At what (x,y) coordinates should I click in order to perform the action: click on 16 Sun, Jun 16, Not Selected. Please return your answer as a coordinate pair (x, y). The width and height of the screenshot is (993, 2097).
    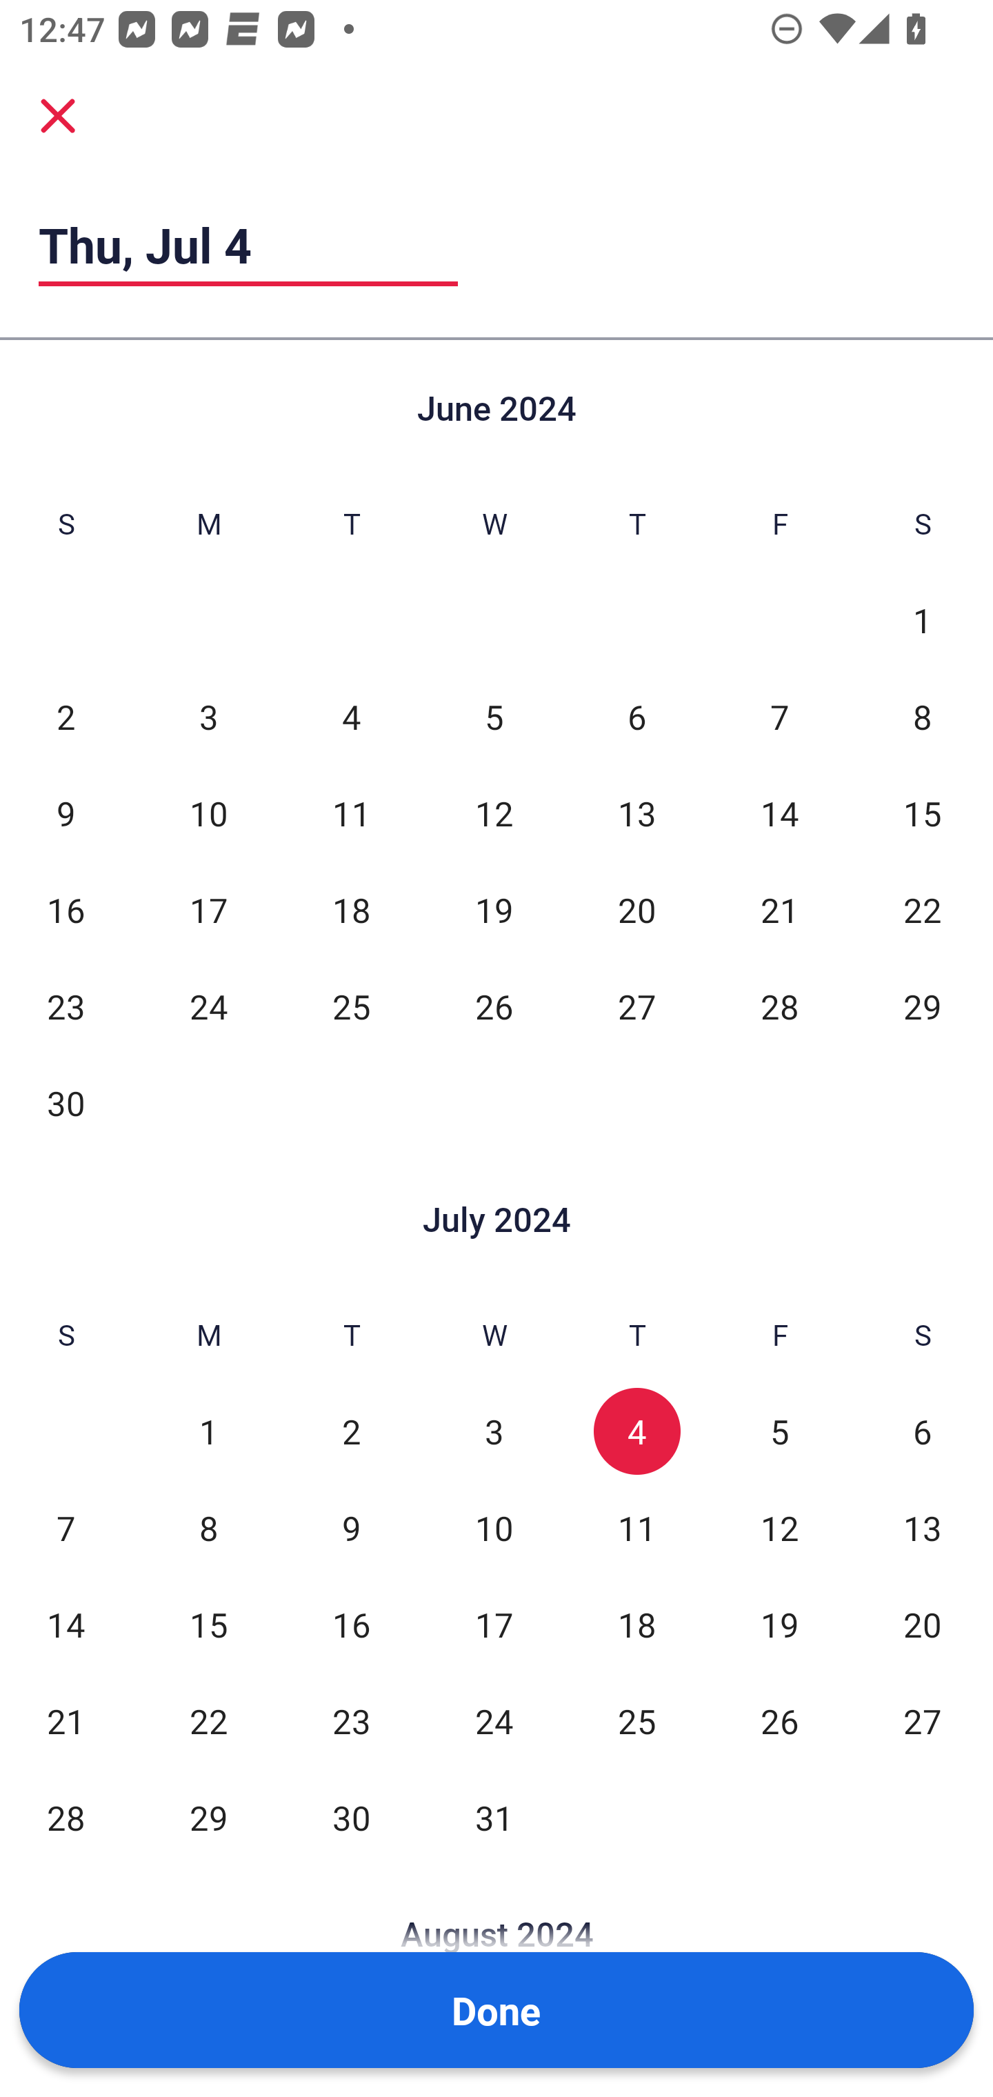
    Looking at the image, I should click on (66, 910).